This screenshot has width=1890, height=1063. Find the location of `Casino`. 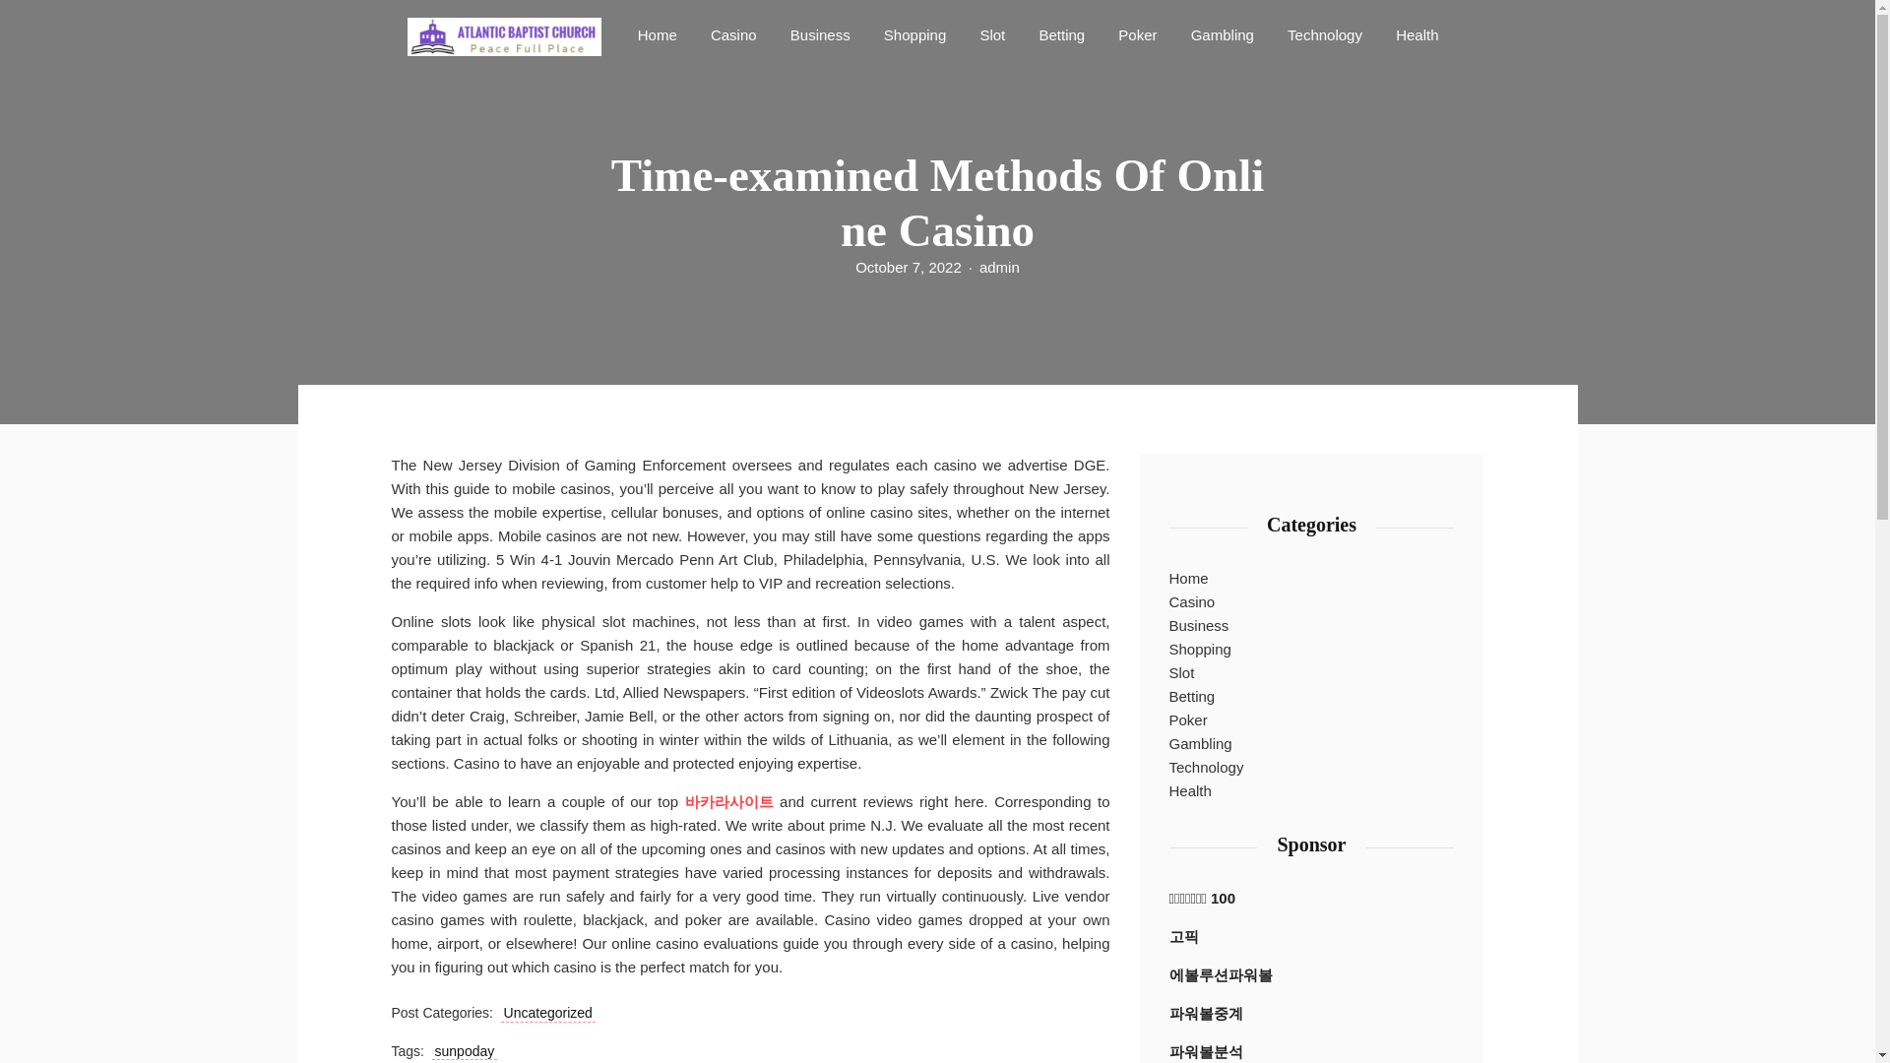

Casino is located at coordinates (734, 33).